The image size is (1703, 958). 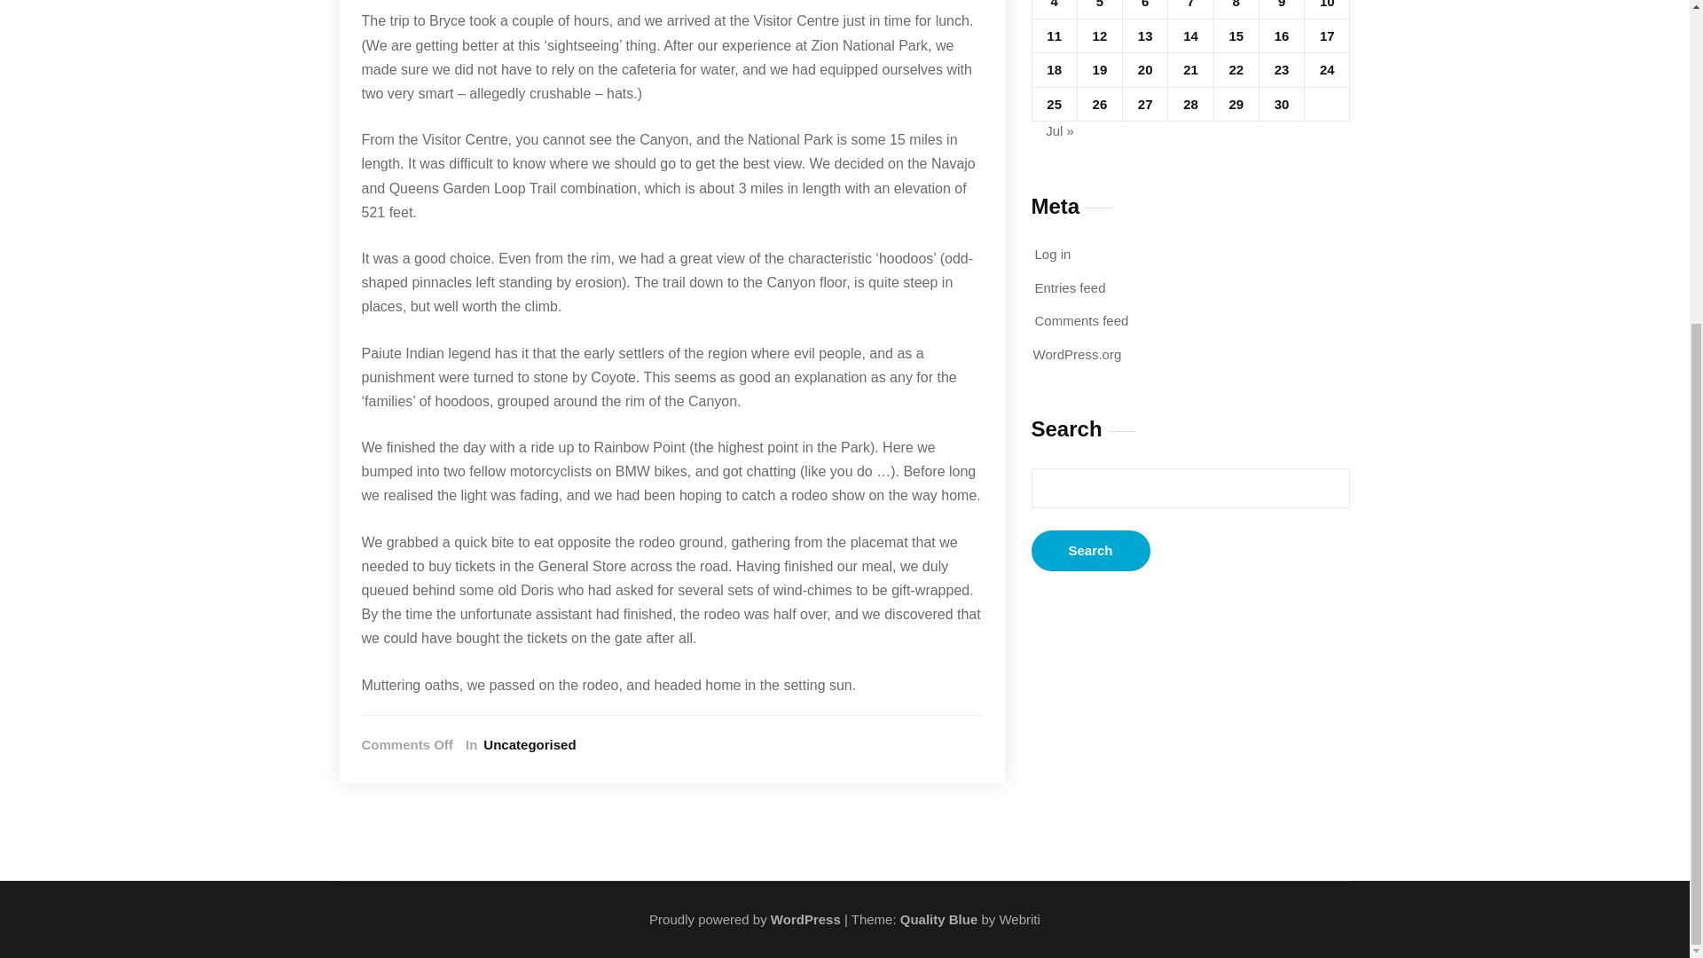 What do you see at coordinates (1281, 35) in the screenshot?
I see `16` at bounding box center [1281, 35].